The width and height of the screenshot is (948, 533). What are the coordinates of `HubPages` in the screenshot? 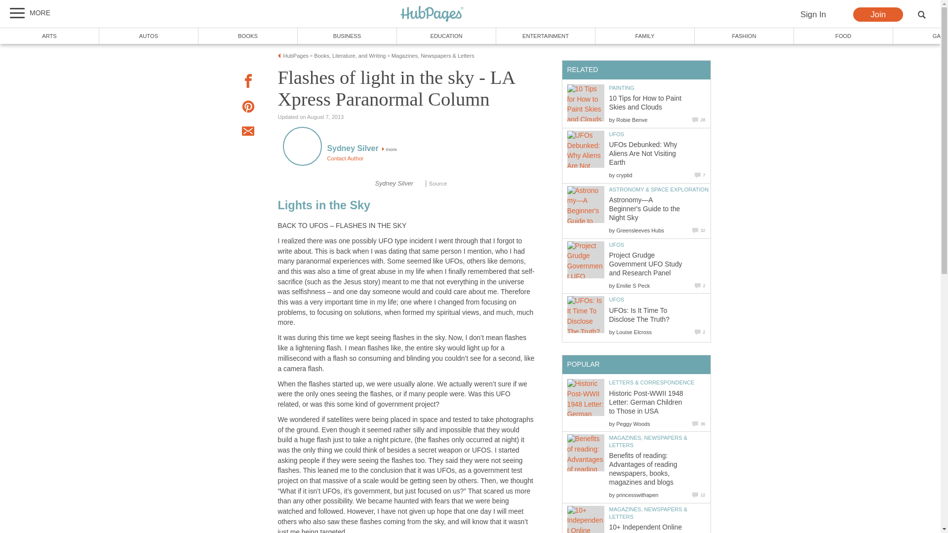 It's located at (296, 55).